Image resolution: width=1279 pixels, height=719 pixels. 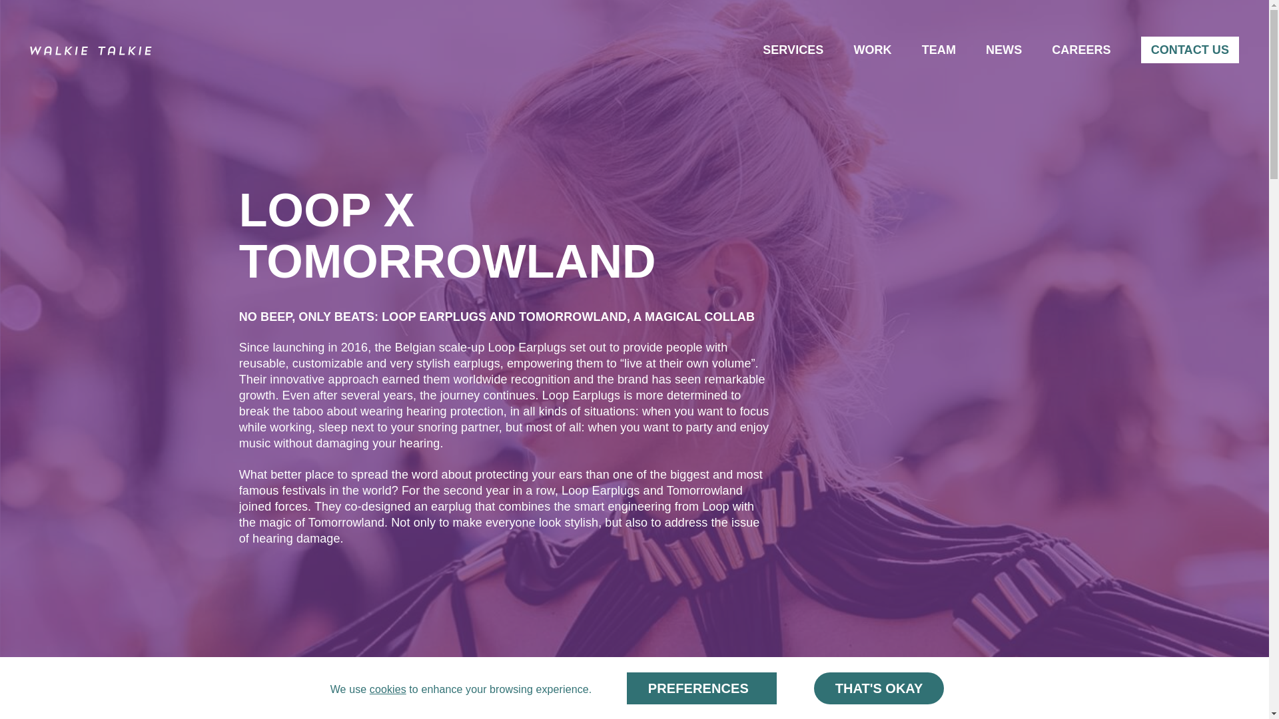 I want to click on To the Homepage, so click(x=91, y=50).